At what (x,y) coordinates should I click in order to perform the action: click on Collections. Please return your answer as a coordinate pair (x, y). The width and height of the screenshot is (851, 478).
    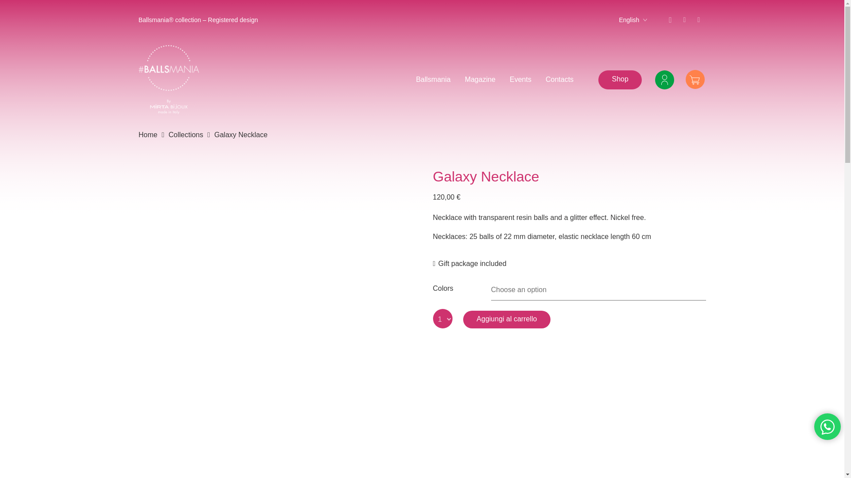
    Looking at the image, I should click on (186, 135).